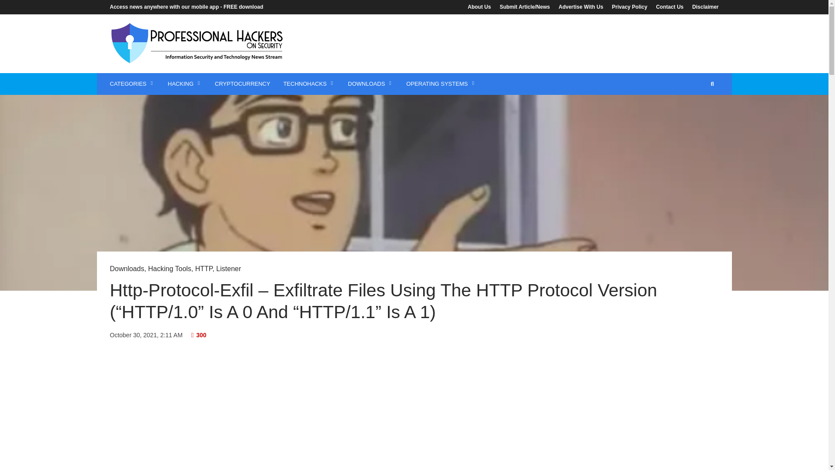 The height and width of the screenshot is (470, 835). Describe the element at coordinates (704, 7) in the screenshot. I see `Disclaimer` at that location.